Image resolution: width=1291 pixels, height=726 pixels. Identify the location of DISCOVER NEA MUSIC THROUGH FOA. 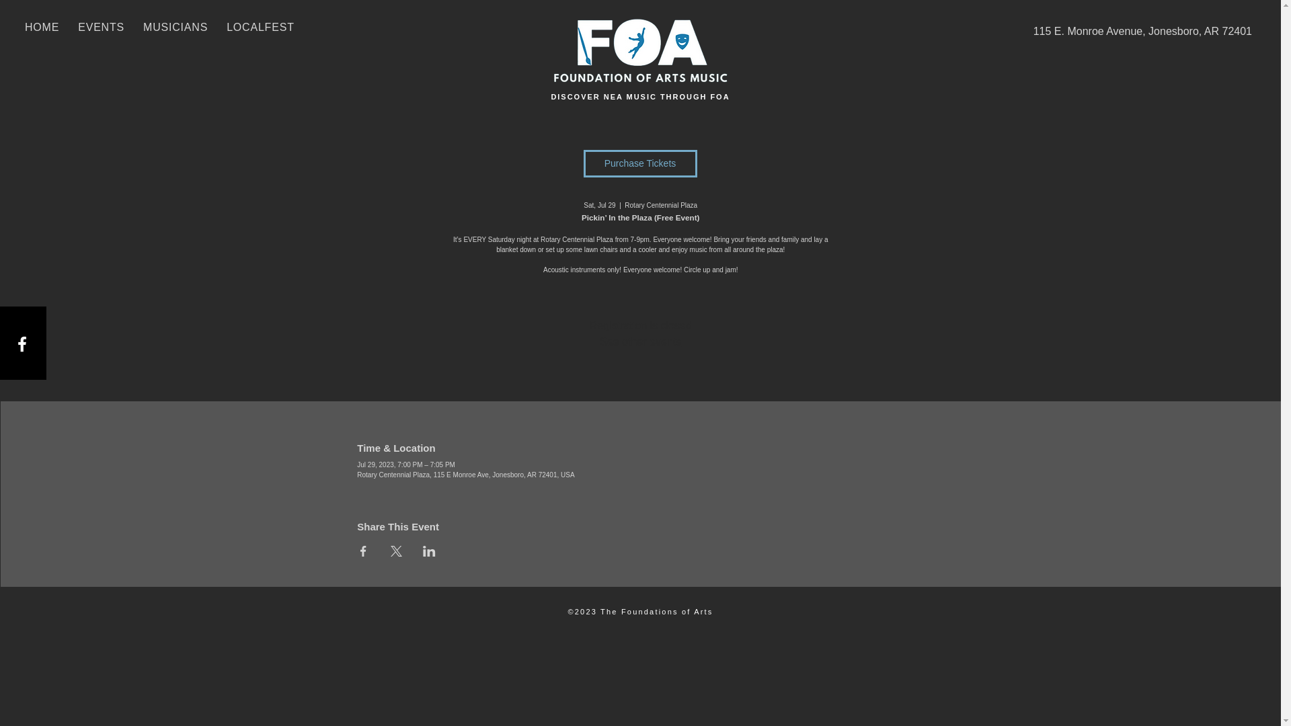
(640, 97).